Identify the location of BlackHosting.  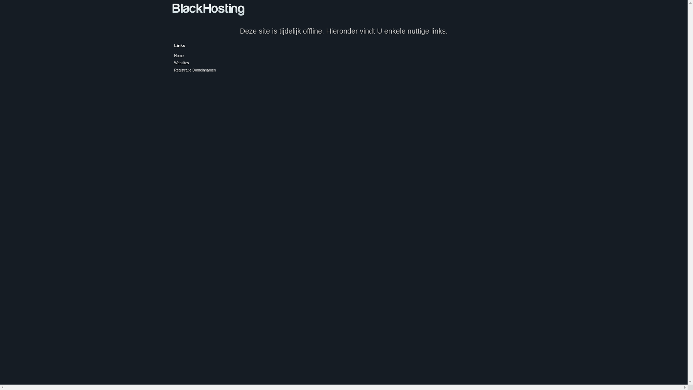
(208, 11).